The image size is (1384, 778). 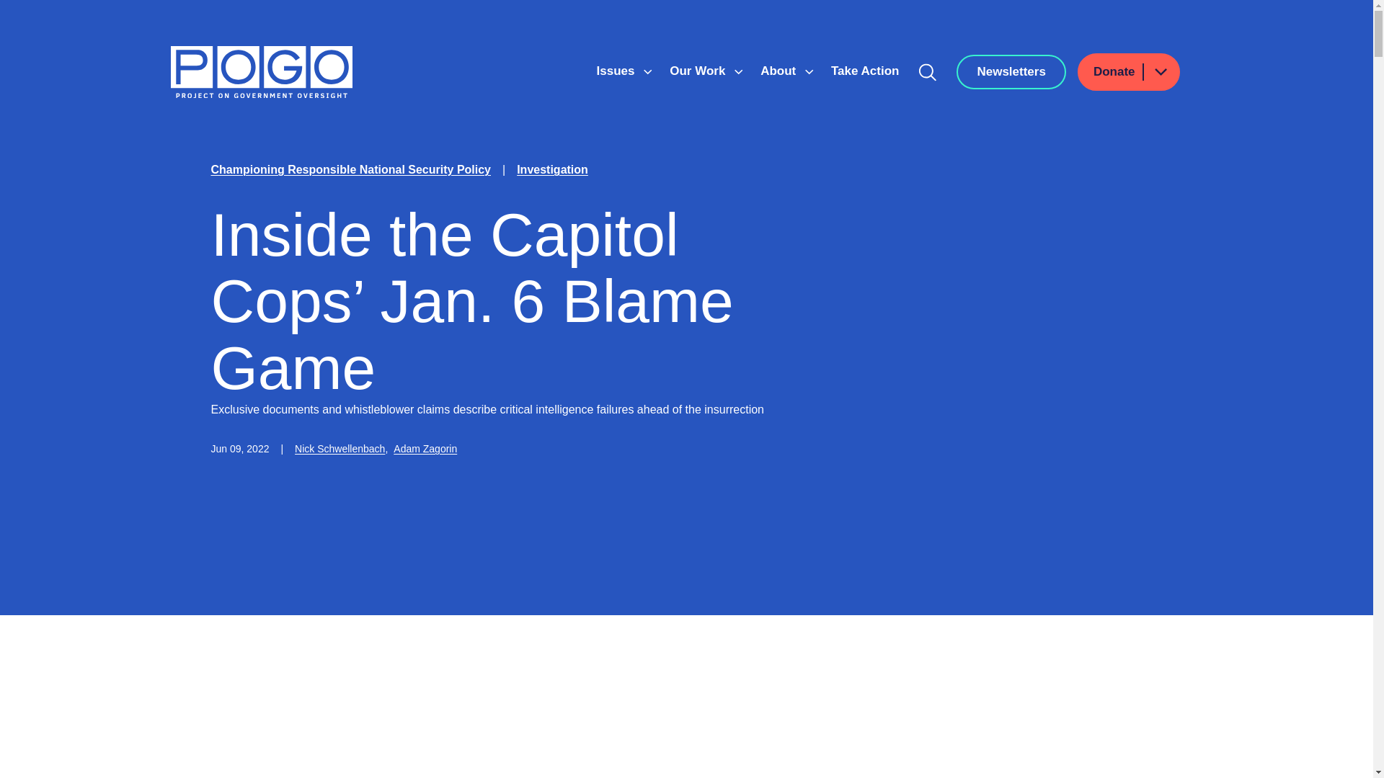 I want to click on Our Work, so click(x=699, y=71).